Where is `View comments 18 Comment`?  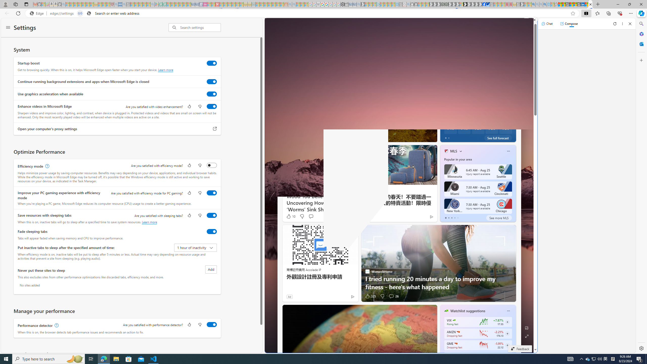 View comments 18 Comment is located at coordinates (469, 137).